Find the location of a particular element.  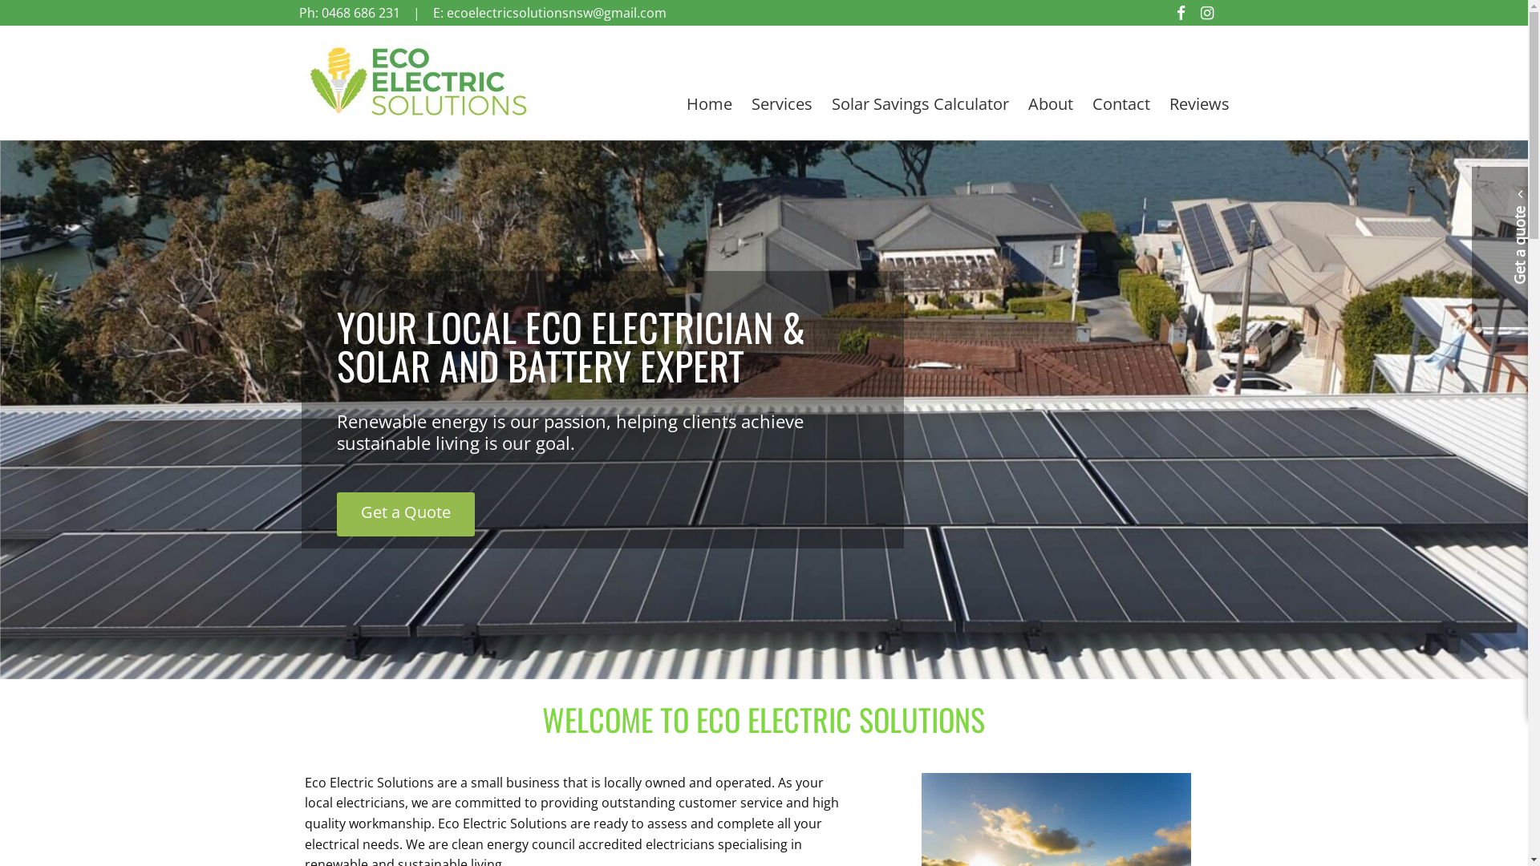

Ph: 0468 686 231 is located at coordinates (349, 13).